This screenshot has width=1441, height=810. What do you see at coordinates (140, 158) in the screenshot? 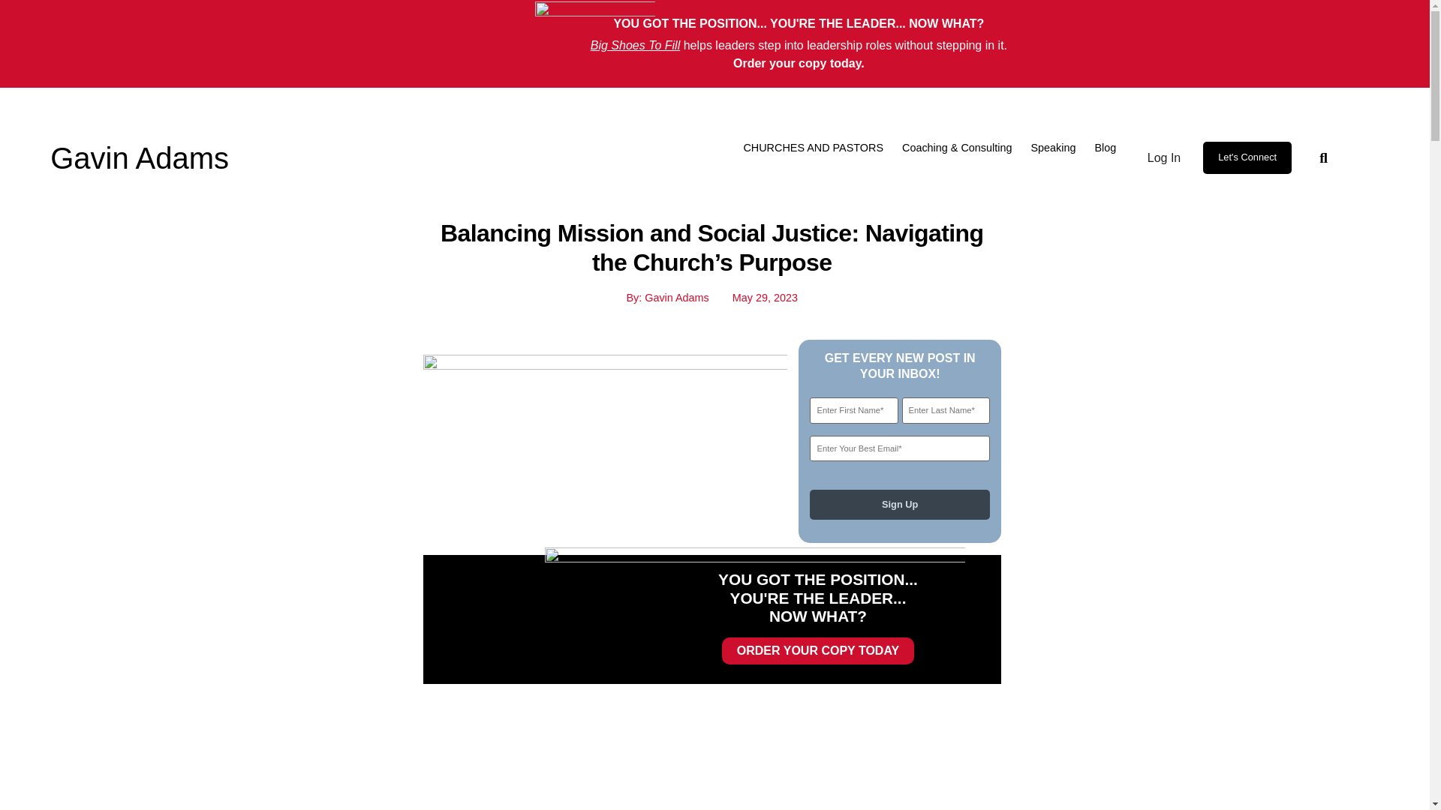
I see `Gavin Adams` at bounding box center [140, 158].